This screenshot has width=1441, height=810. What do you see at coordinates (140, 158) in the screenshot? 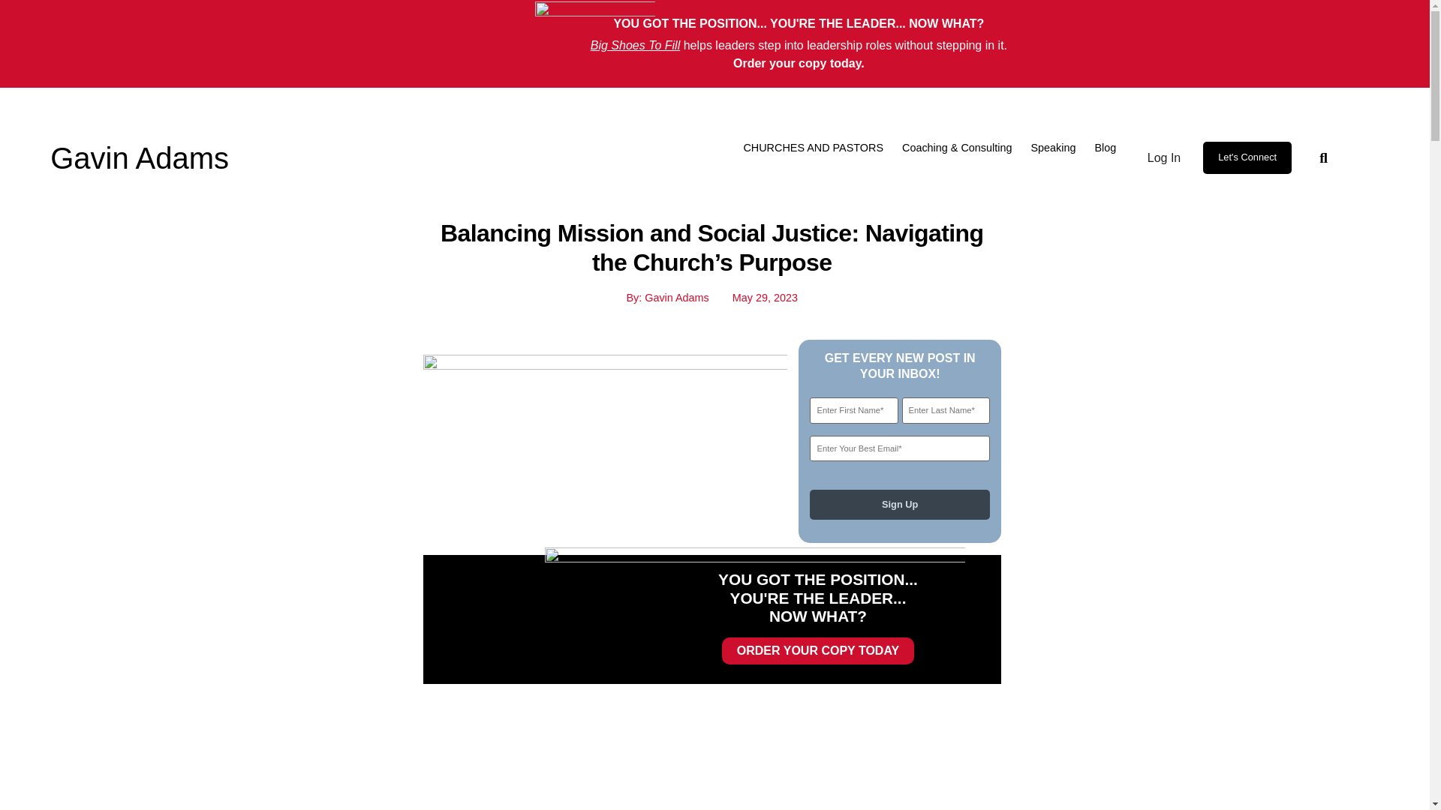
I see `Gavin Adams` at bounding box center [140, 158].